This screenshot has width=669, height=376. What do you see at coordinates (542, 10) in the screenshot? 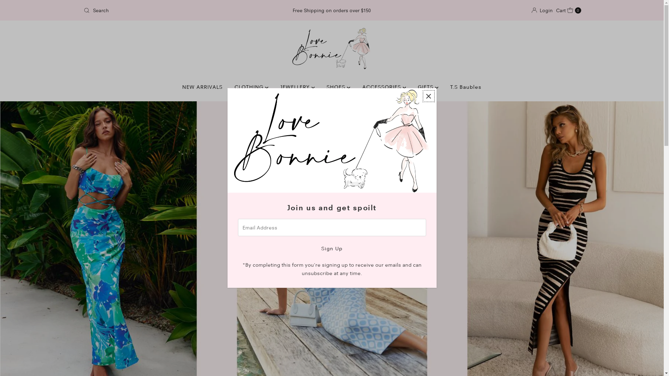
I see `  Login` at bounding box center [542, 10].